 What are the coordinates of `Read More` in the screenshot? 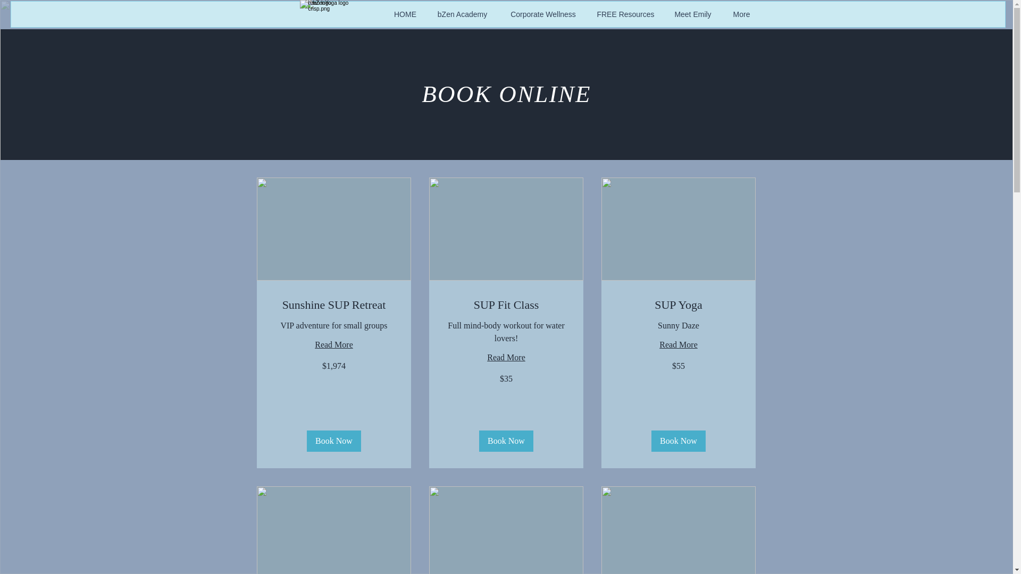 It's located at (679, 344).